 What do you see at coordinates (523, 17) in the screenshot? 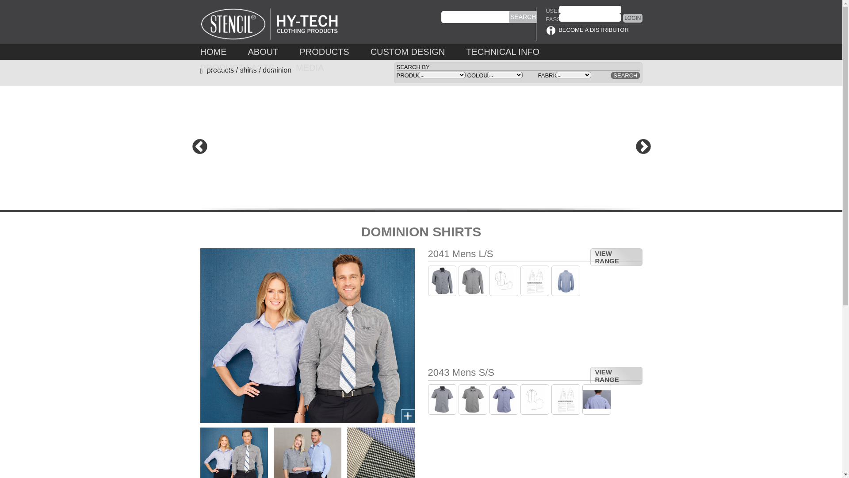
I see `SEARCH` at bounding box center [523, 17].